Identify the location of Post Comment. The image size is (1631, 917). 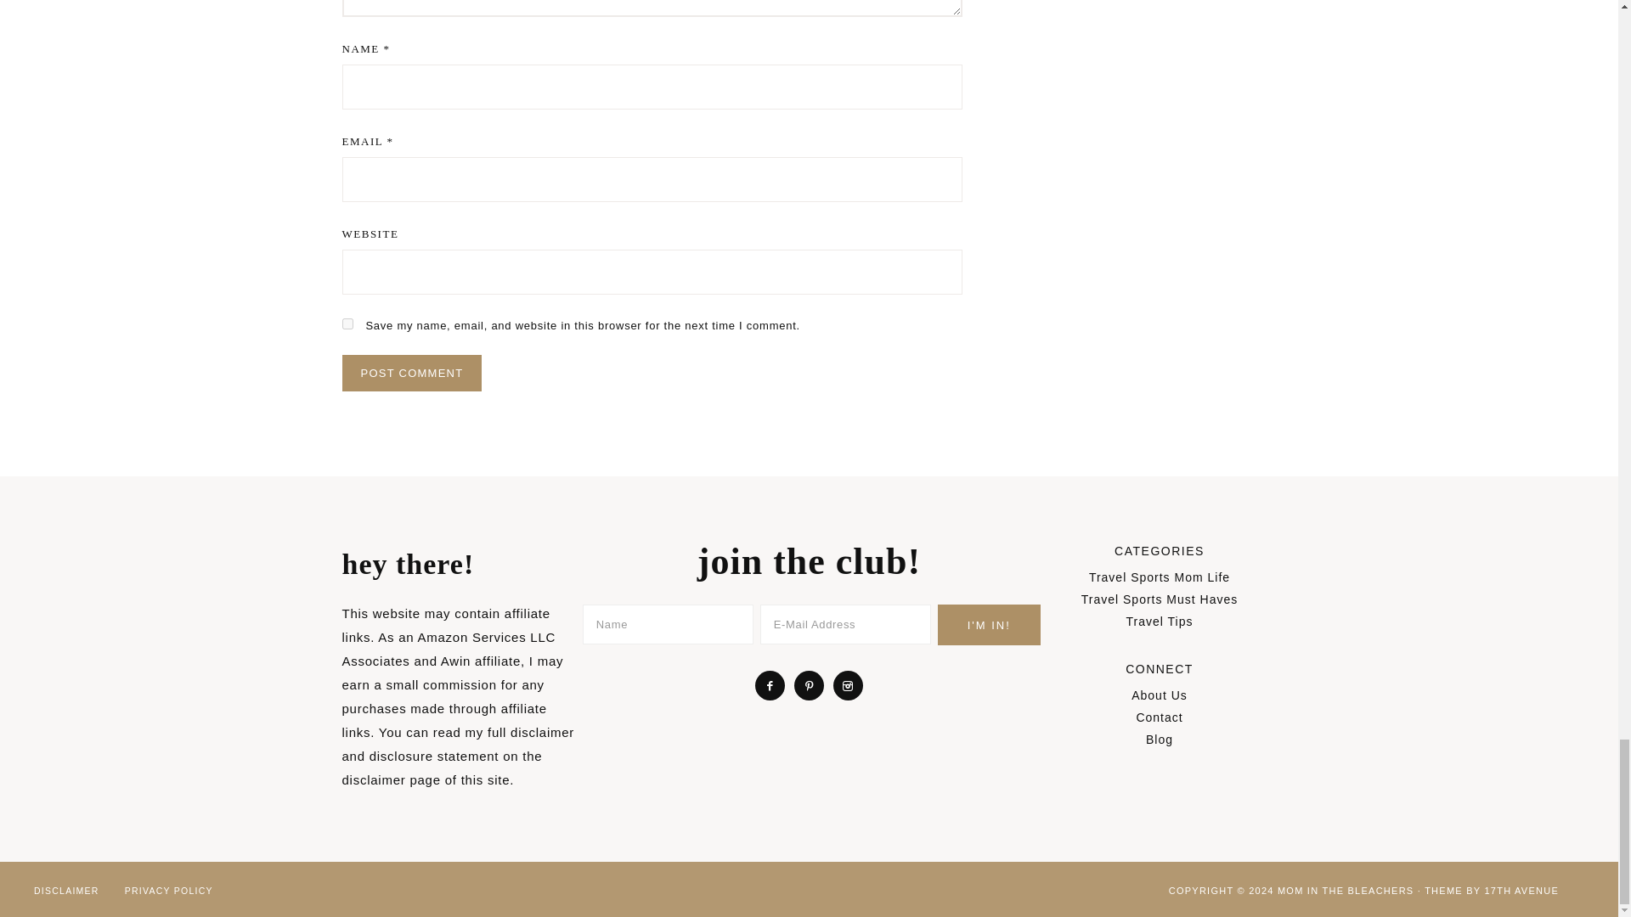
(411, 373).